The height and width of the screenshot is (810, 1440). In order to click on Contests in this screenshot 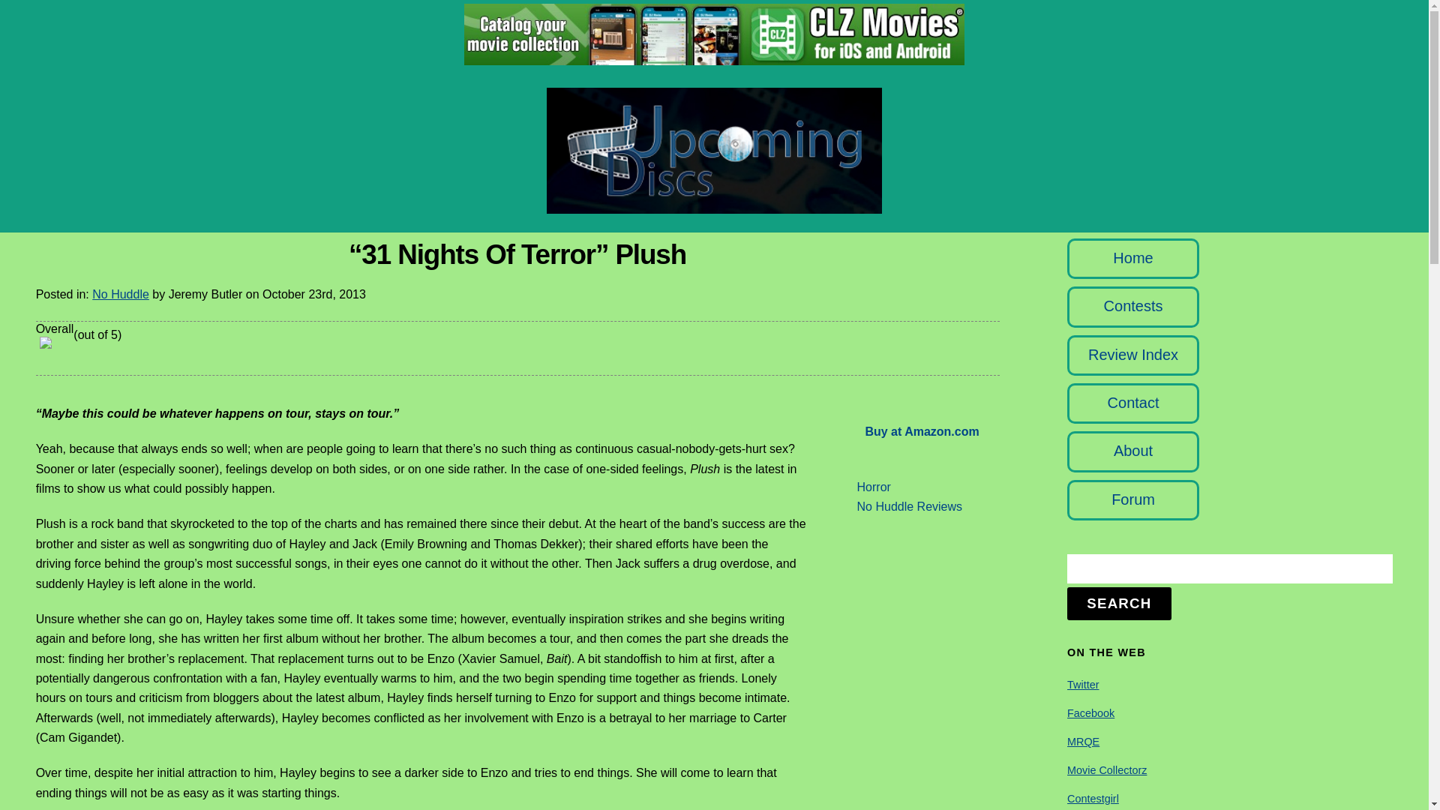, I will do `click(1134, 306)`.